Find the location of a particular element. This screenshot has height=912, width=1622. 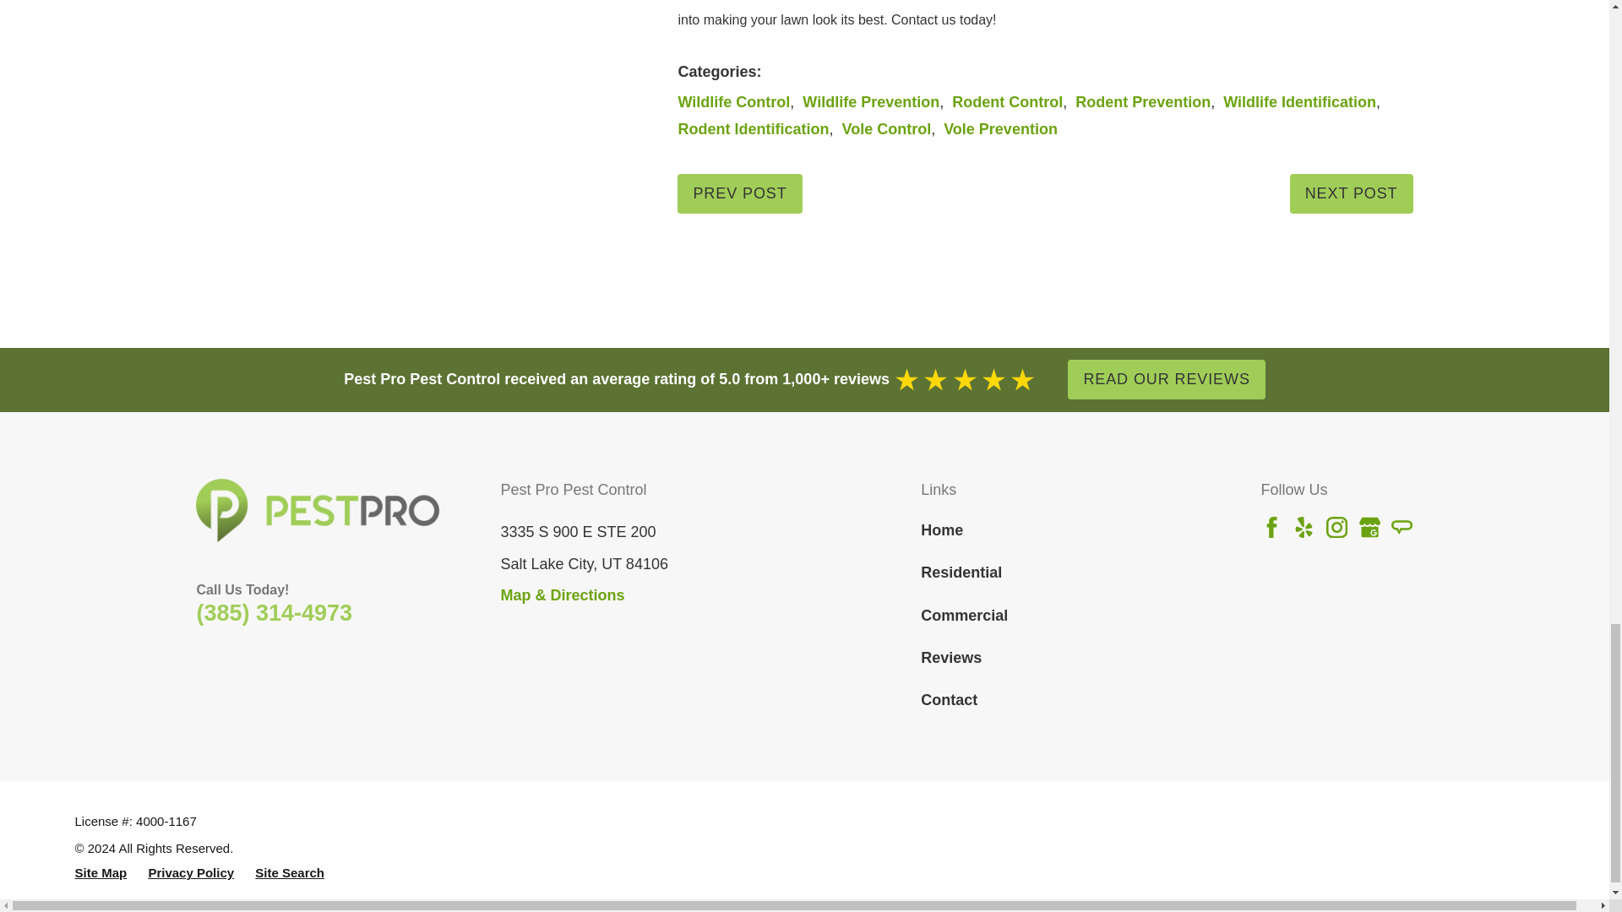

Star Rating is located at coordinates (965, 380).